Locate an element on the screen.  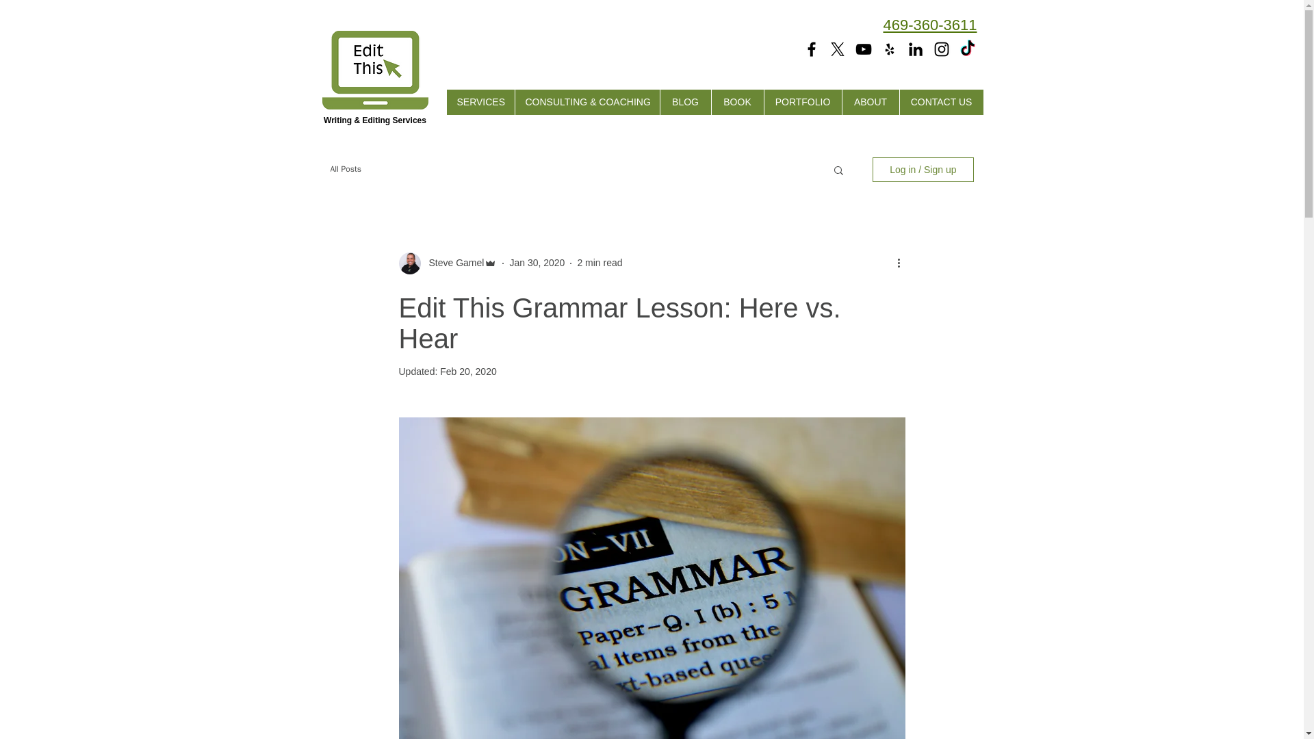
CONTACT US is located at coordinates (940, 102).